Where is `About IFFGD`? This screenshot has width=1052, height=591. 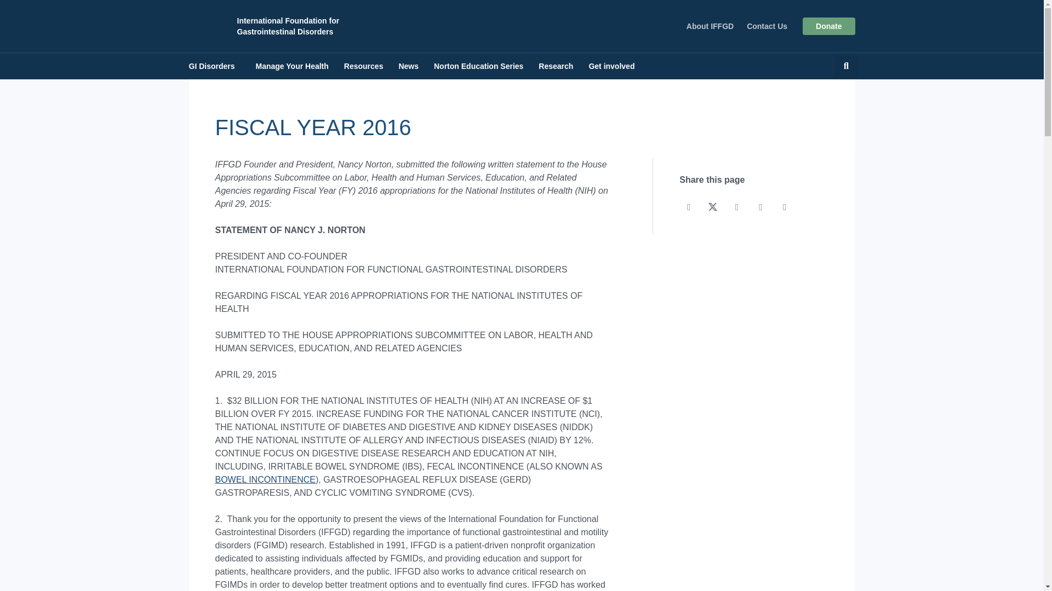 About IFFGD is located at coordinates (710, 26).